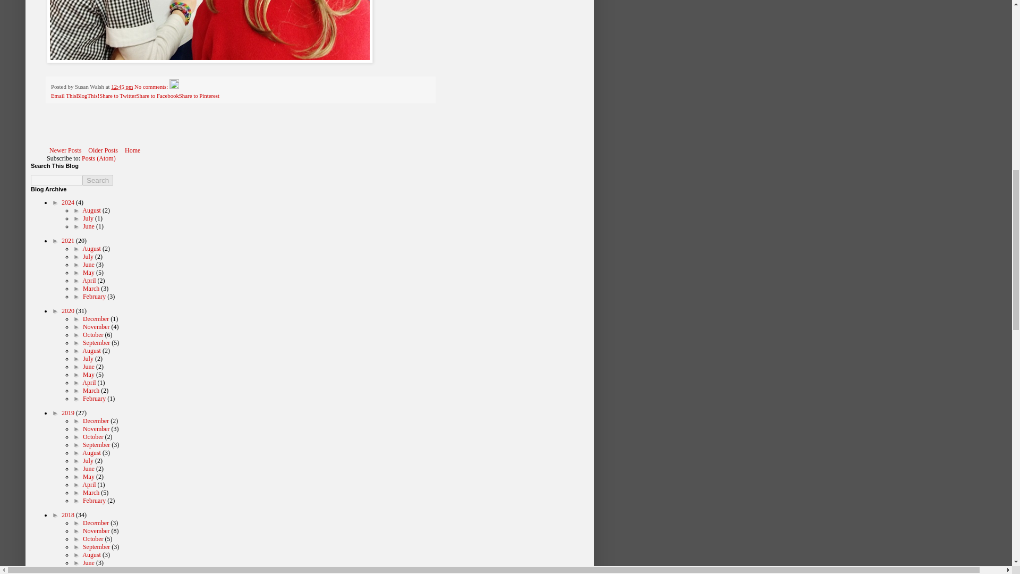 The image size is (1020, 574). I want to click on Home, so click(132, 150).